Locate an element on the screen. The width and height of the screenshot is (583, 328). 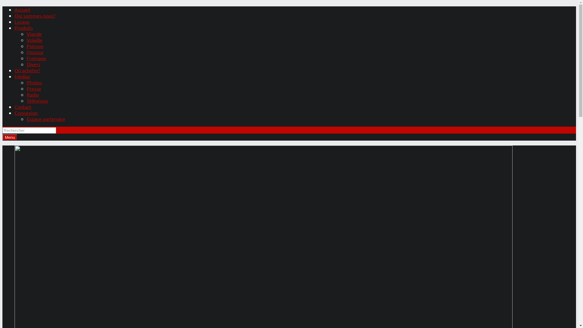
Passer au contenu is located at coordinates (2, 6).